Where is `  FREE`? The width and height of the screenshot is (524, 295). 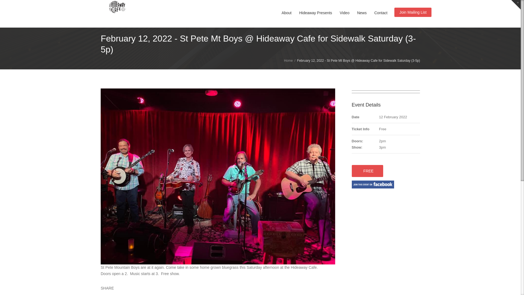
  FREE is located at coordinates (367, 171).